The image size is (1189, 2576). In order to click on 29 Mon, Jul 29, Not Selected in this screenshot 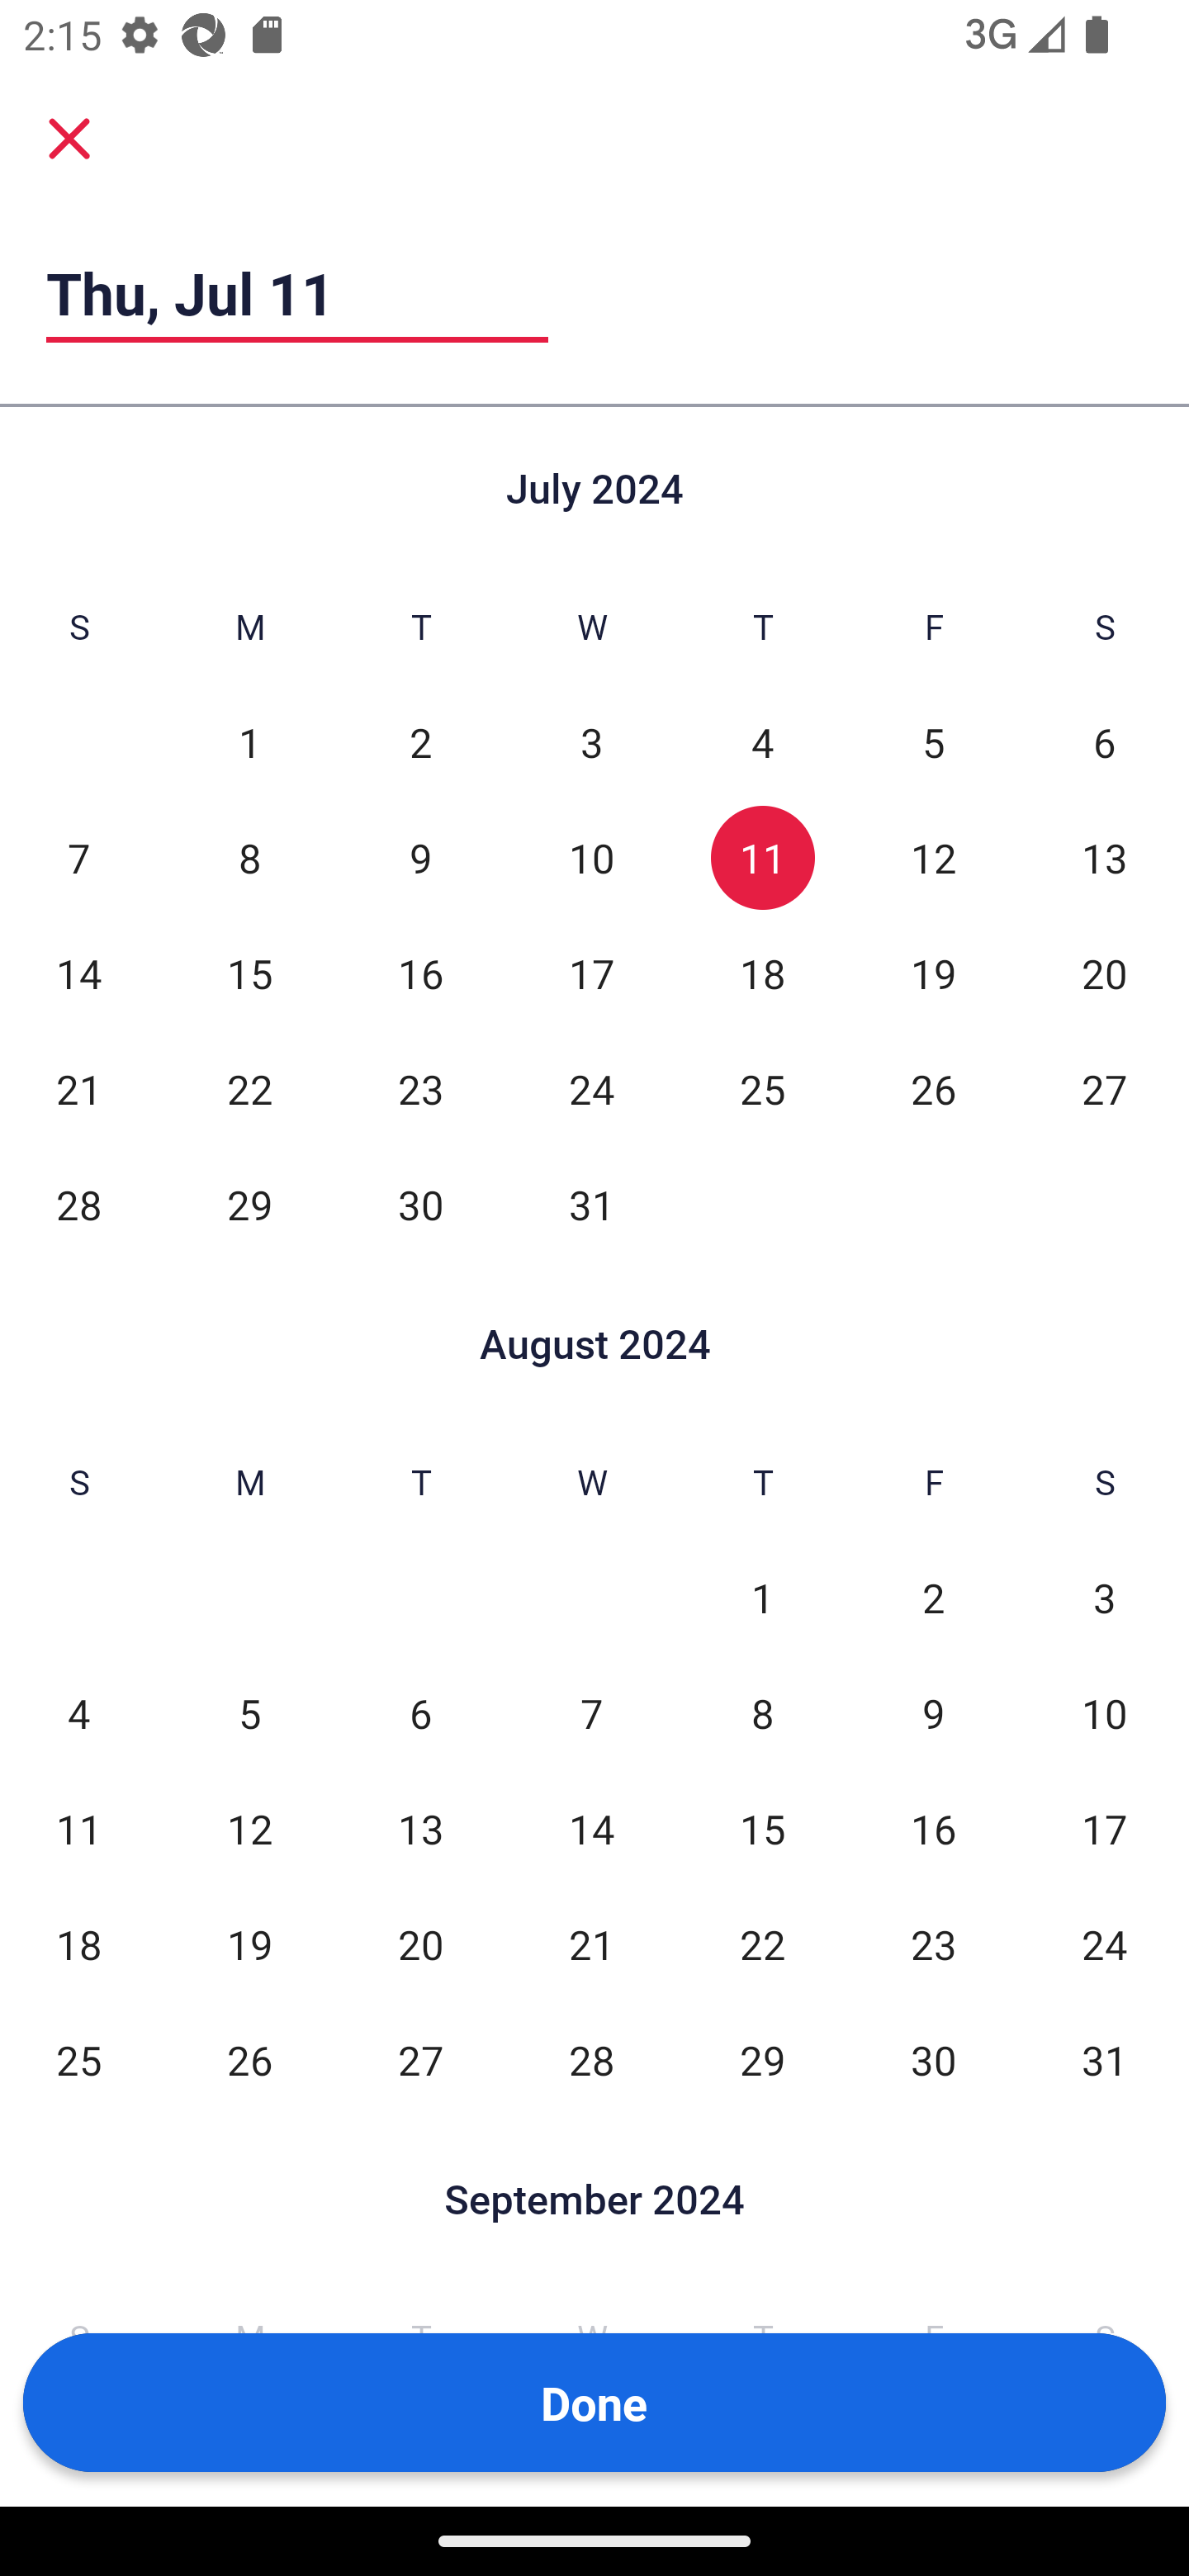, I will do `click(249, 1204)`.